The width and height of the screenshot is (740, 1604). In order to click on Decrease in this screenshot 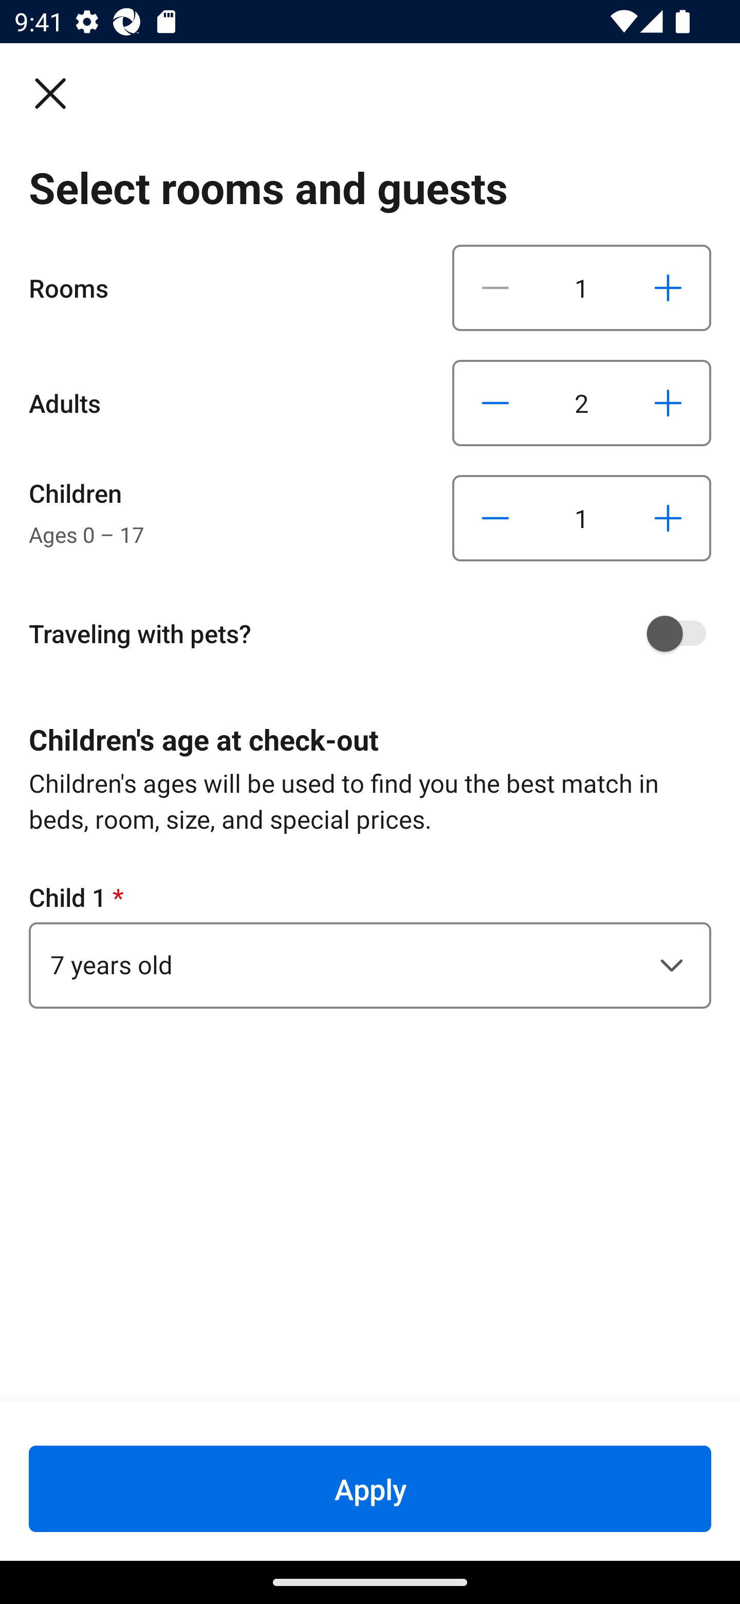, I will do `click(495, 518)`.